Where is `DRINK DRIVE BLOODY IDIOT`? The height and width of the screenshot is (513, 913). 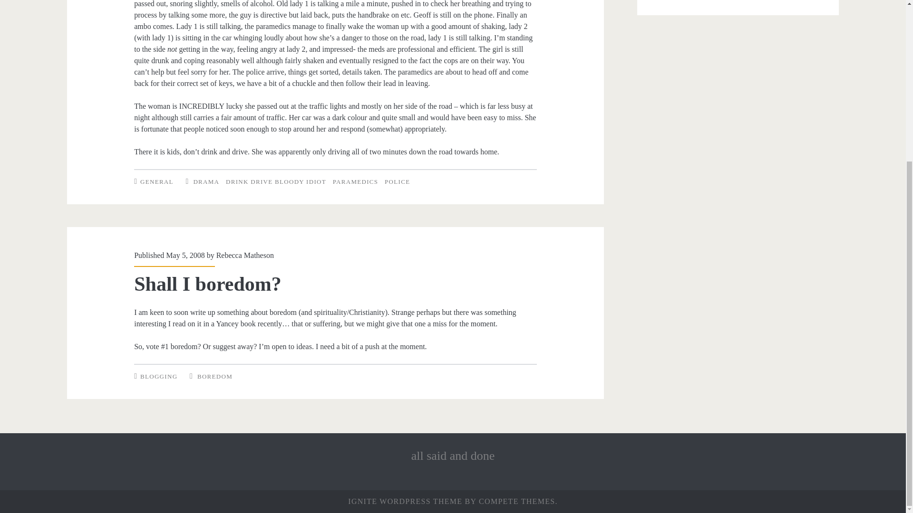
DRINK DRIVE BLOODY IDIOT is located at coordinates (276, 181).